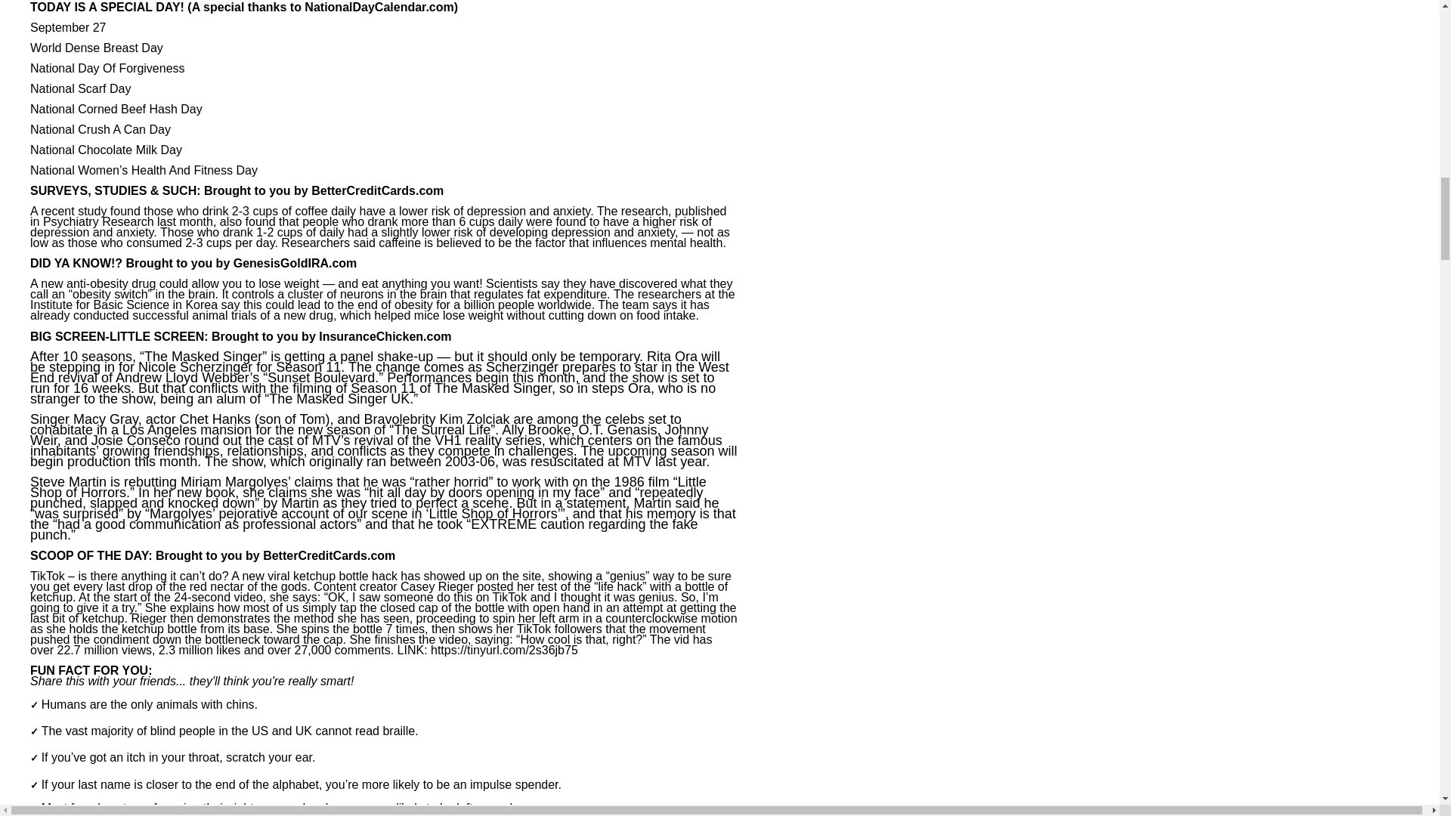  What do you see at coordinates (379, 8) in the screenshot?
I see `NationalDayCalendar.com` at bounding box center [379, 8].